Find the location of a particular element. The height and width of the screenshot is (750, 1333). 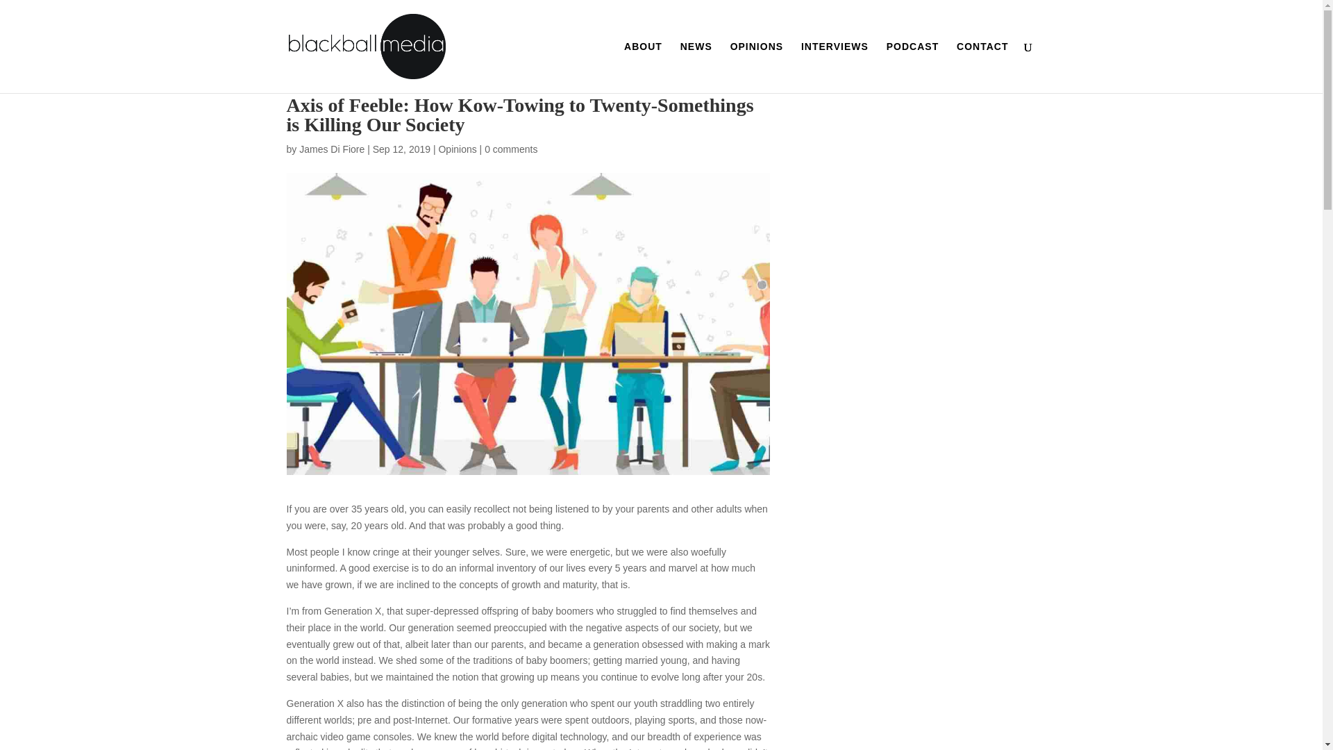

0 comments is located at coordinates (511, 149).